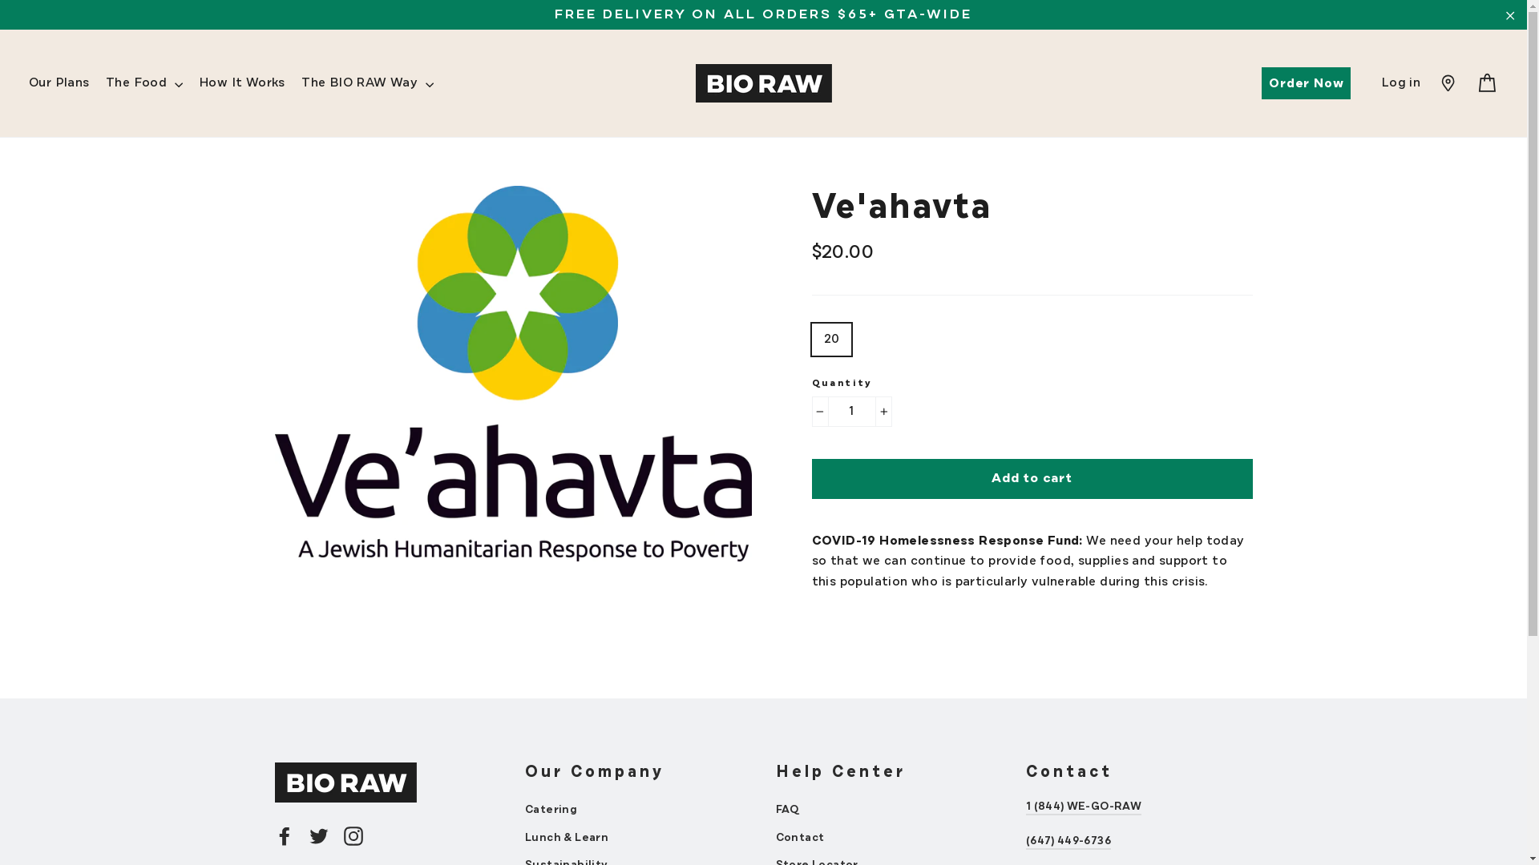 The width and height of the screenshot is (1539, 865). What do you see at coordinates (638, 838) in the screenshot?
I see `Lunch & Learn` at bounding box center [638, 838].